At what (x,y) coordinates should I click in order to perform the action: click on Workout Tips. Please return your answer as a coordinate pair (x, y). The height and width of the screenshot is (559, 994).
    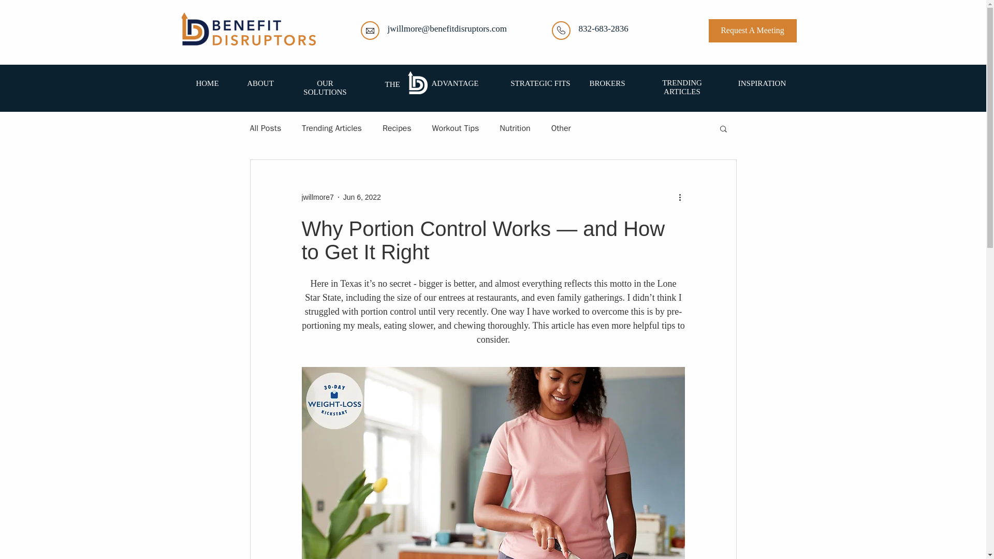
    Looking at the image, I should click on (455, 128).